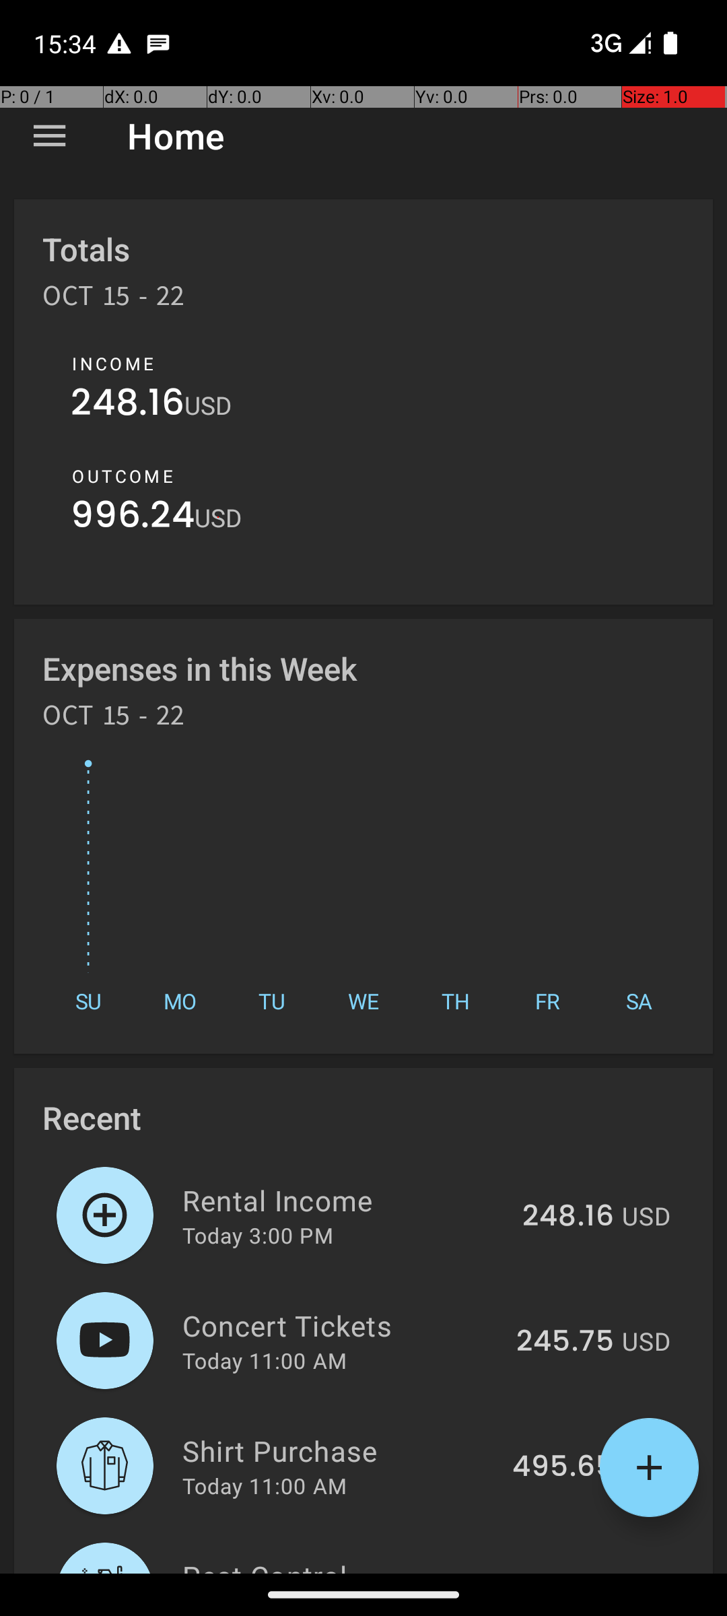 This screenshot has height=1616, width=727. I want to click on 125.01, so click(572, 1572).